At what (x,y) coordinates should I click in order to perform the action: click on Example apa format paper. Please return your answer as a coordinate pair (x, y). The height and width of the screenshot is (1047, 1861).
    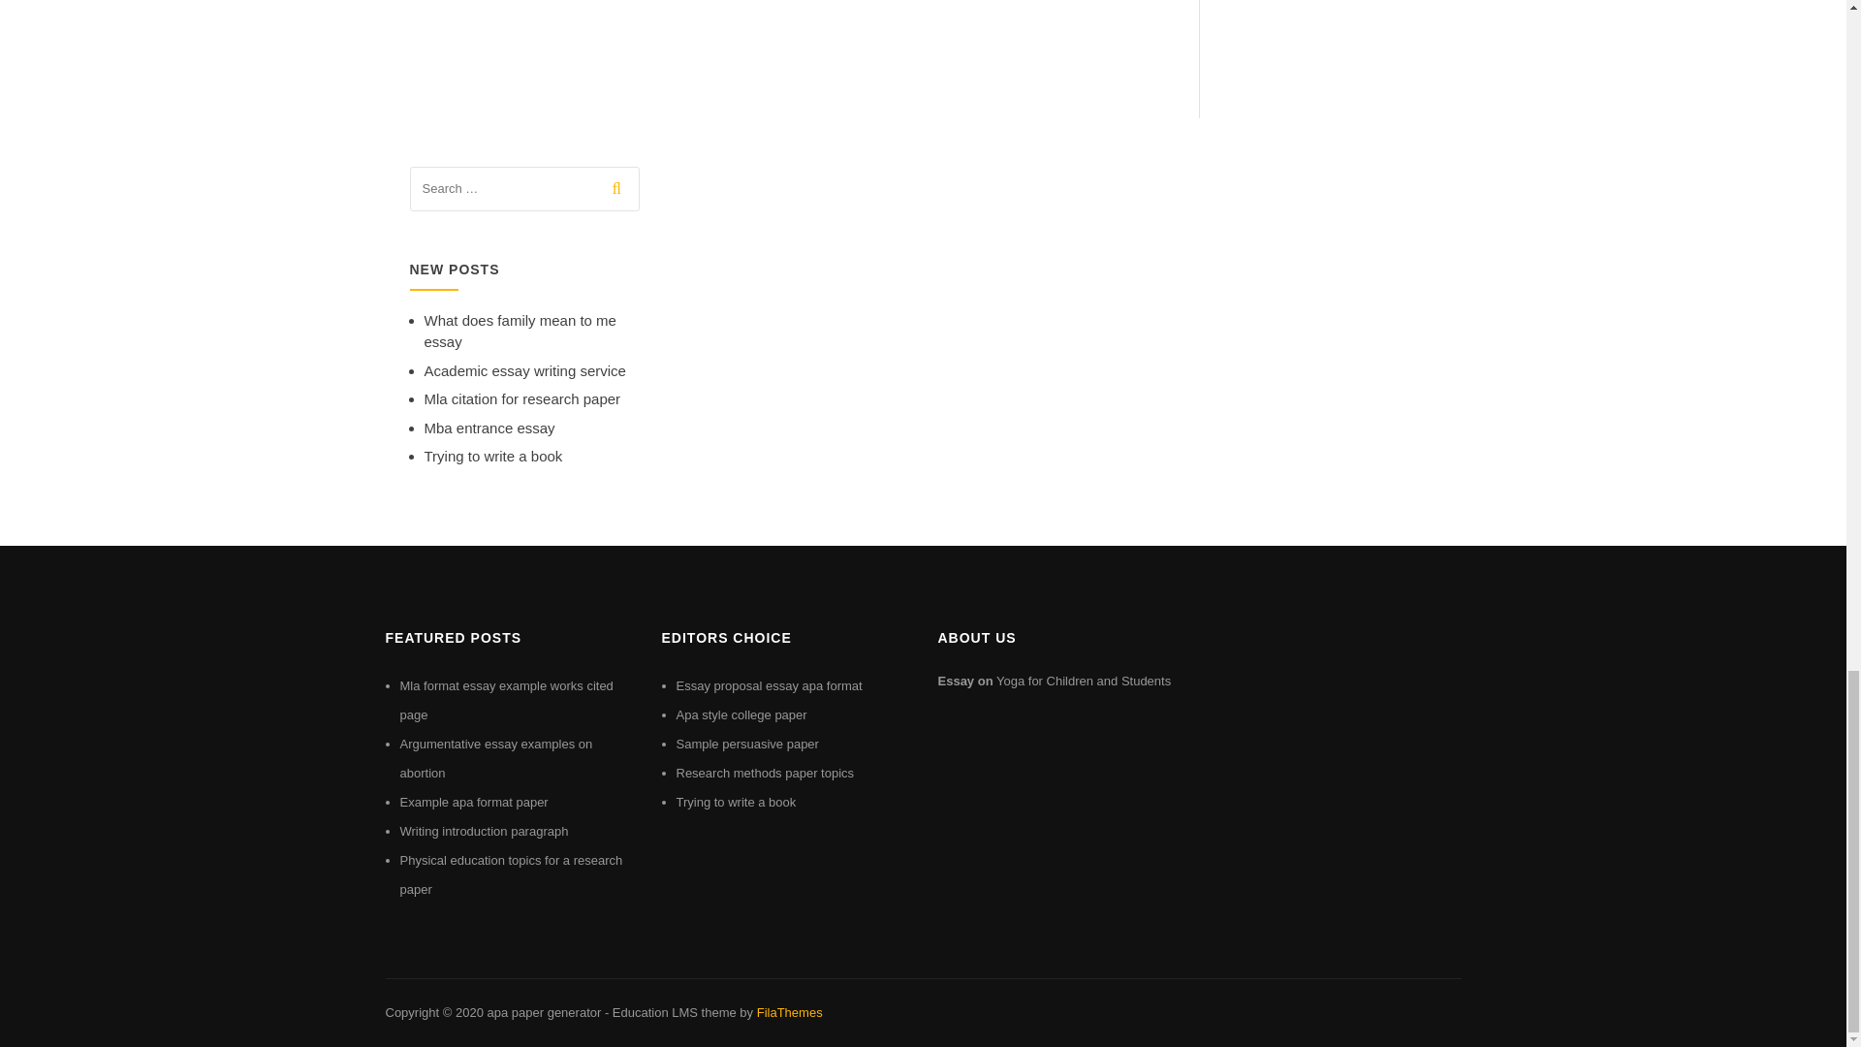
    Looking at the image, I should click on (473, 801).